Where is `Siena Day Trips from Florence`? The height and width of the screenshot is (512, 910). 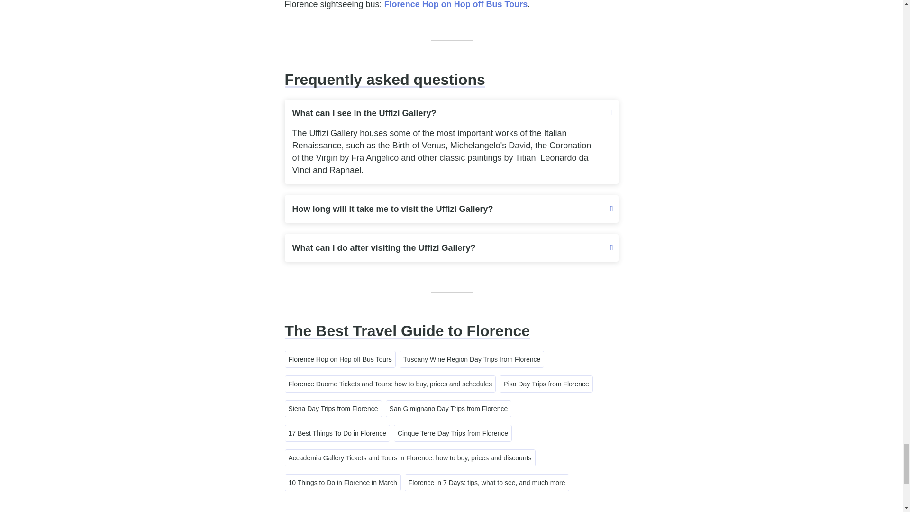 Siena Day Trips from Florence is located at coordinates (333, 409).